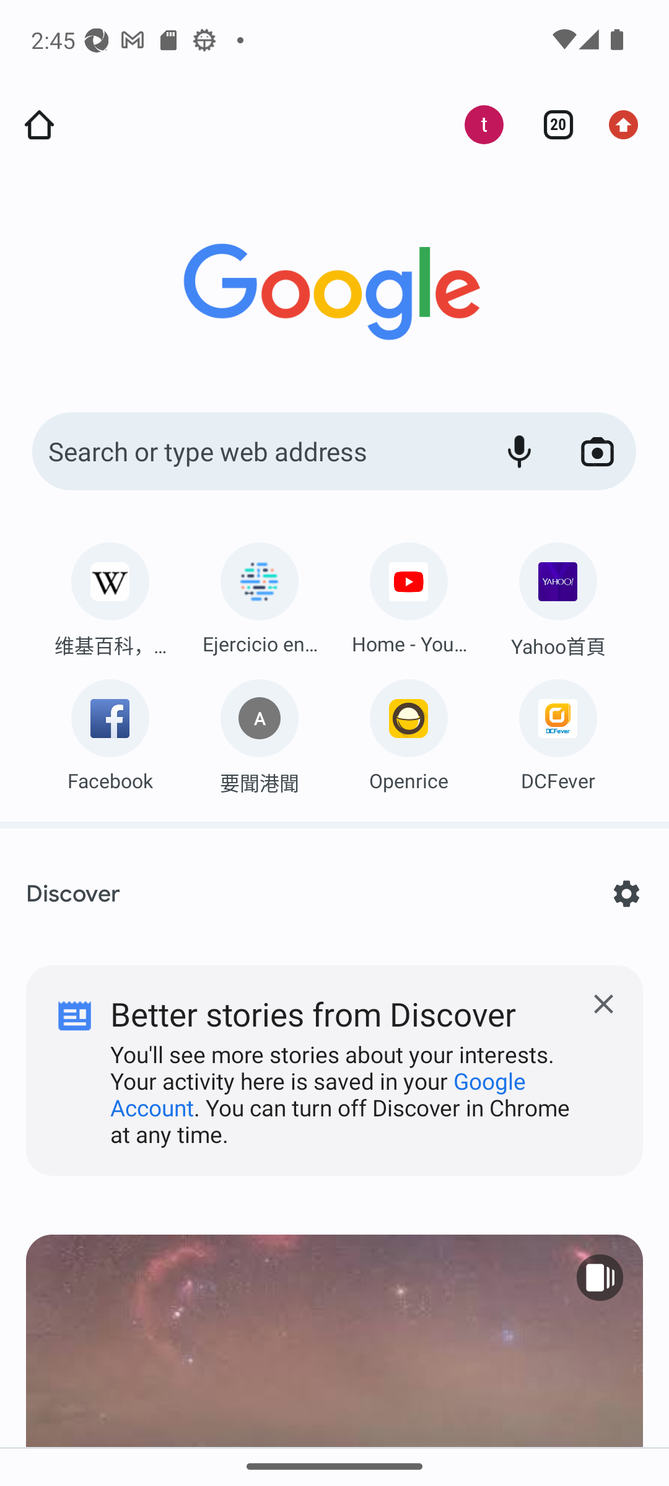 The height and width of the screenshot is (1486, 669). I want to click on Switch or close tabs, so click(551, 125).